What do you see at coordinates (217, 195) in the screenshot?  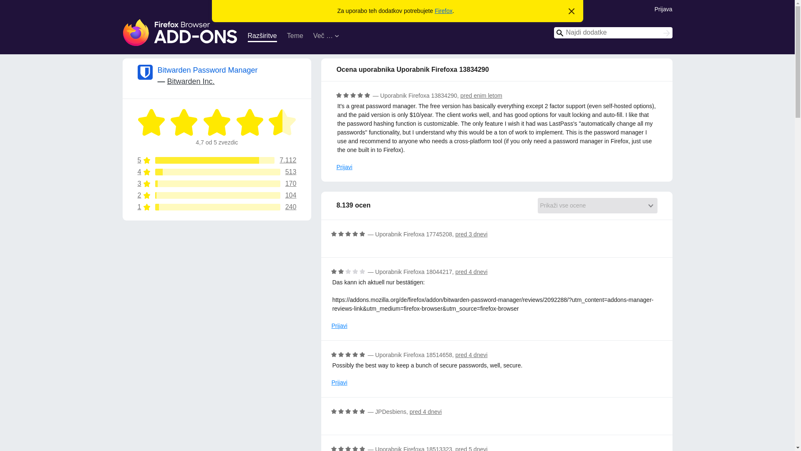 I see `Ocenjeno z 4,7 od 5` at bounding box center [217, 195].